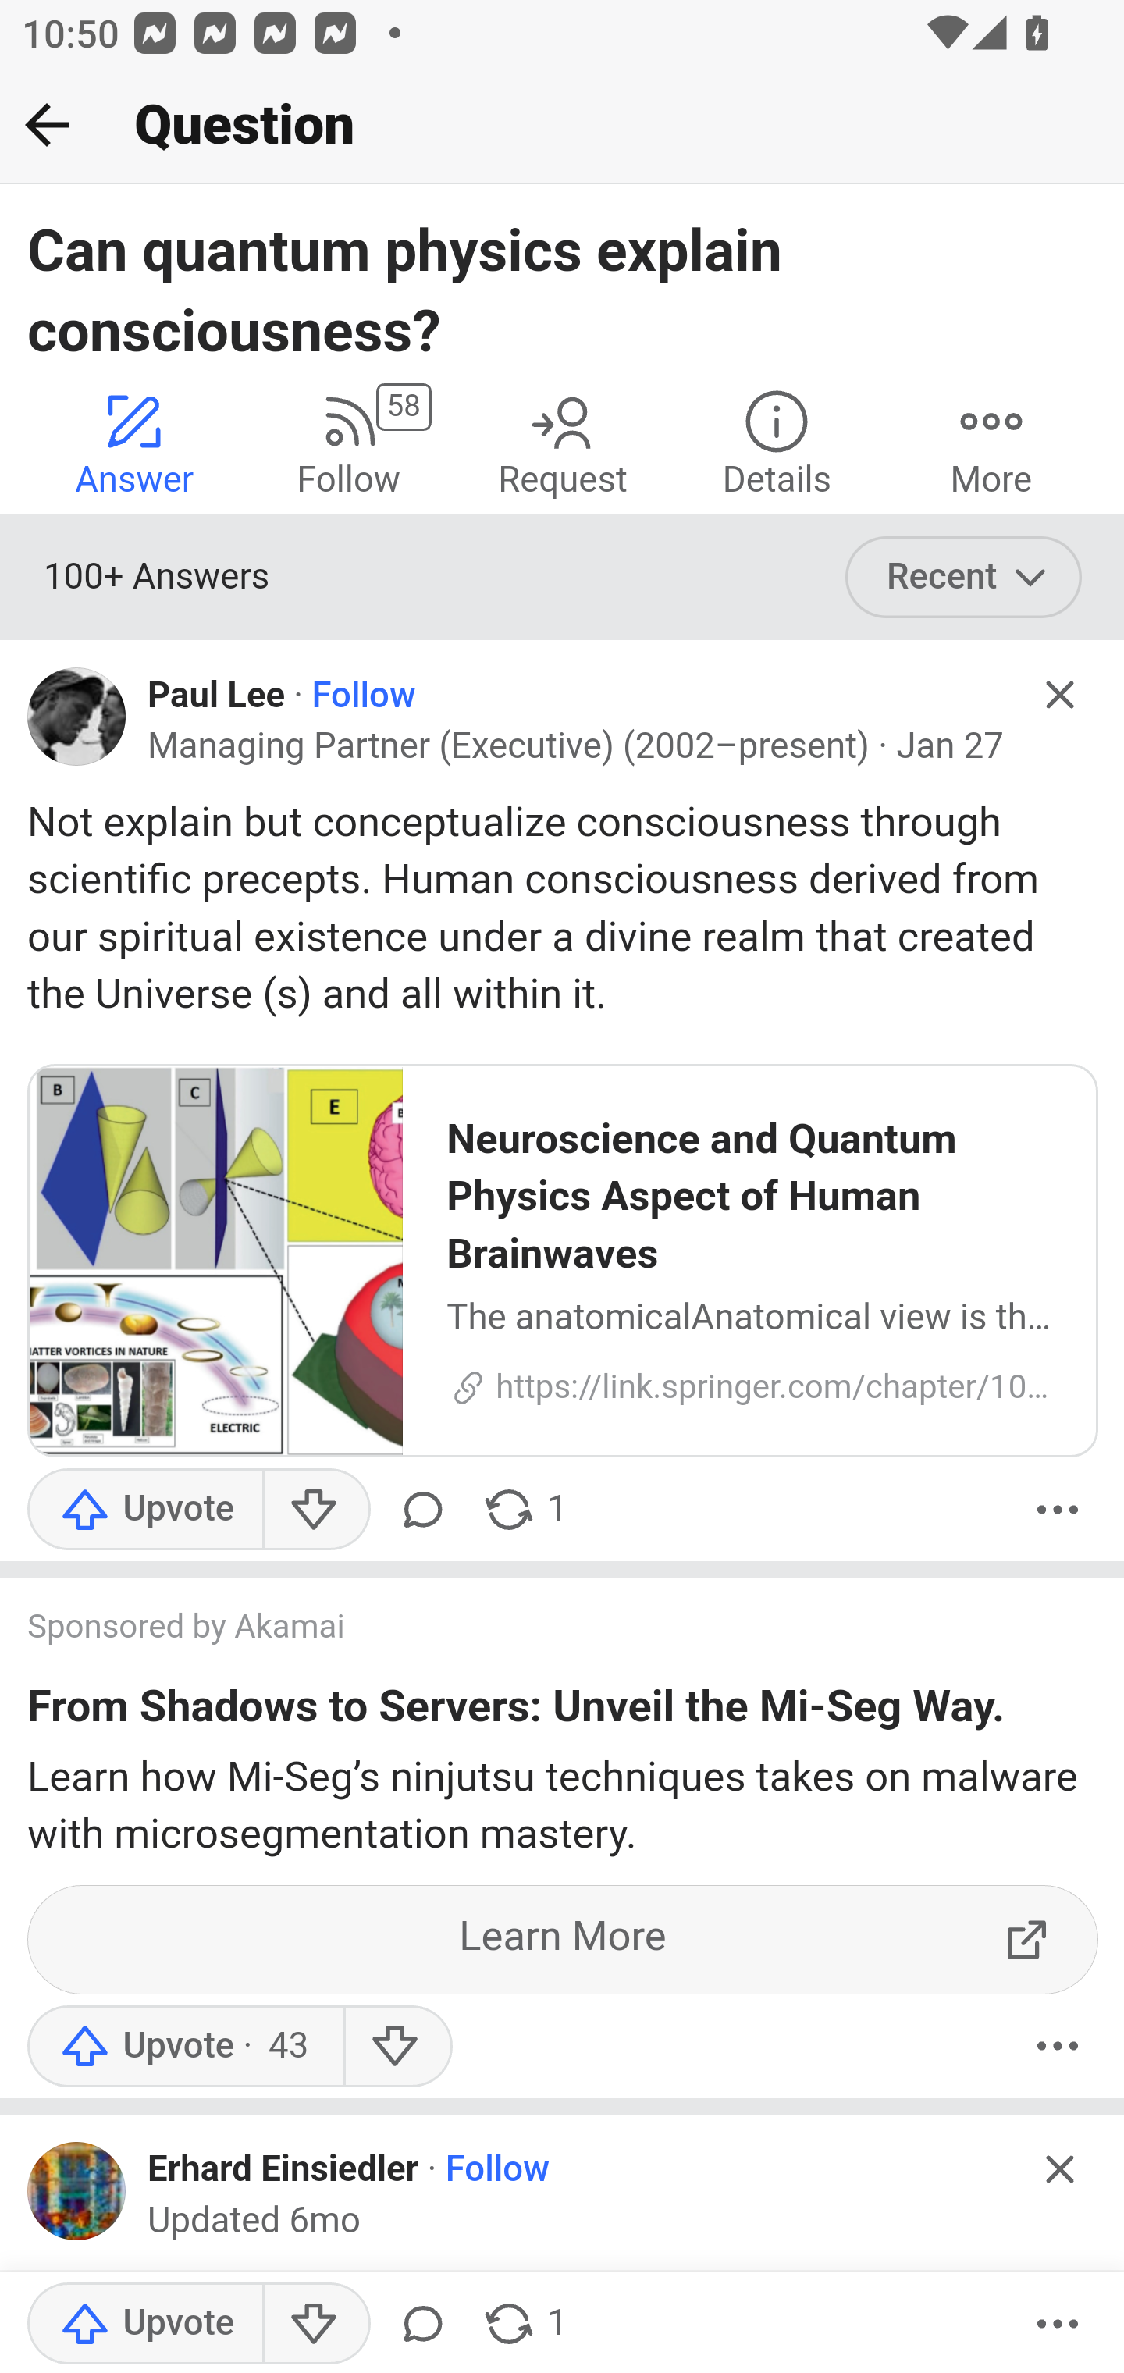 This screenshot has height=2373, width=1124. Describe the element at coordinates (562, 126) in the screenshot. I see `Back Question` at that location.